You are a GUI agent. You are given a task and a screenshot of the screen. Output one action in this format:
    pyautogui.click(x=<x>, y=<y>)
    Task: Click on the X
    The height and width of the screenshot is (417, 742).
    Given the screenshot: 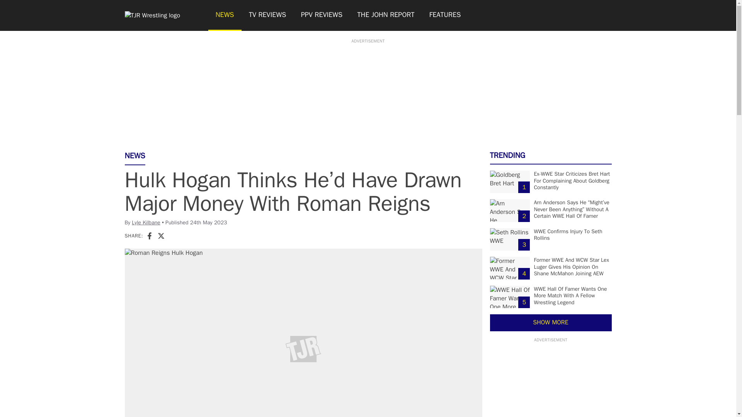 What is the action you would take?
    pyautogui.click(x=161, y=236)
    